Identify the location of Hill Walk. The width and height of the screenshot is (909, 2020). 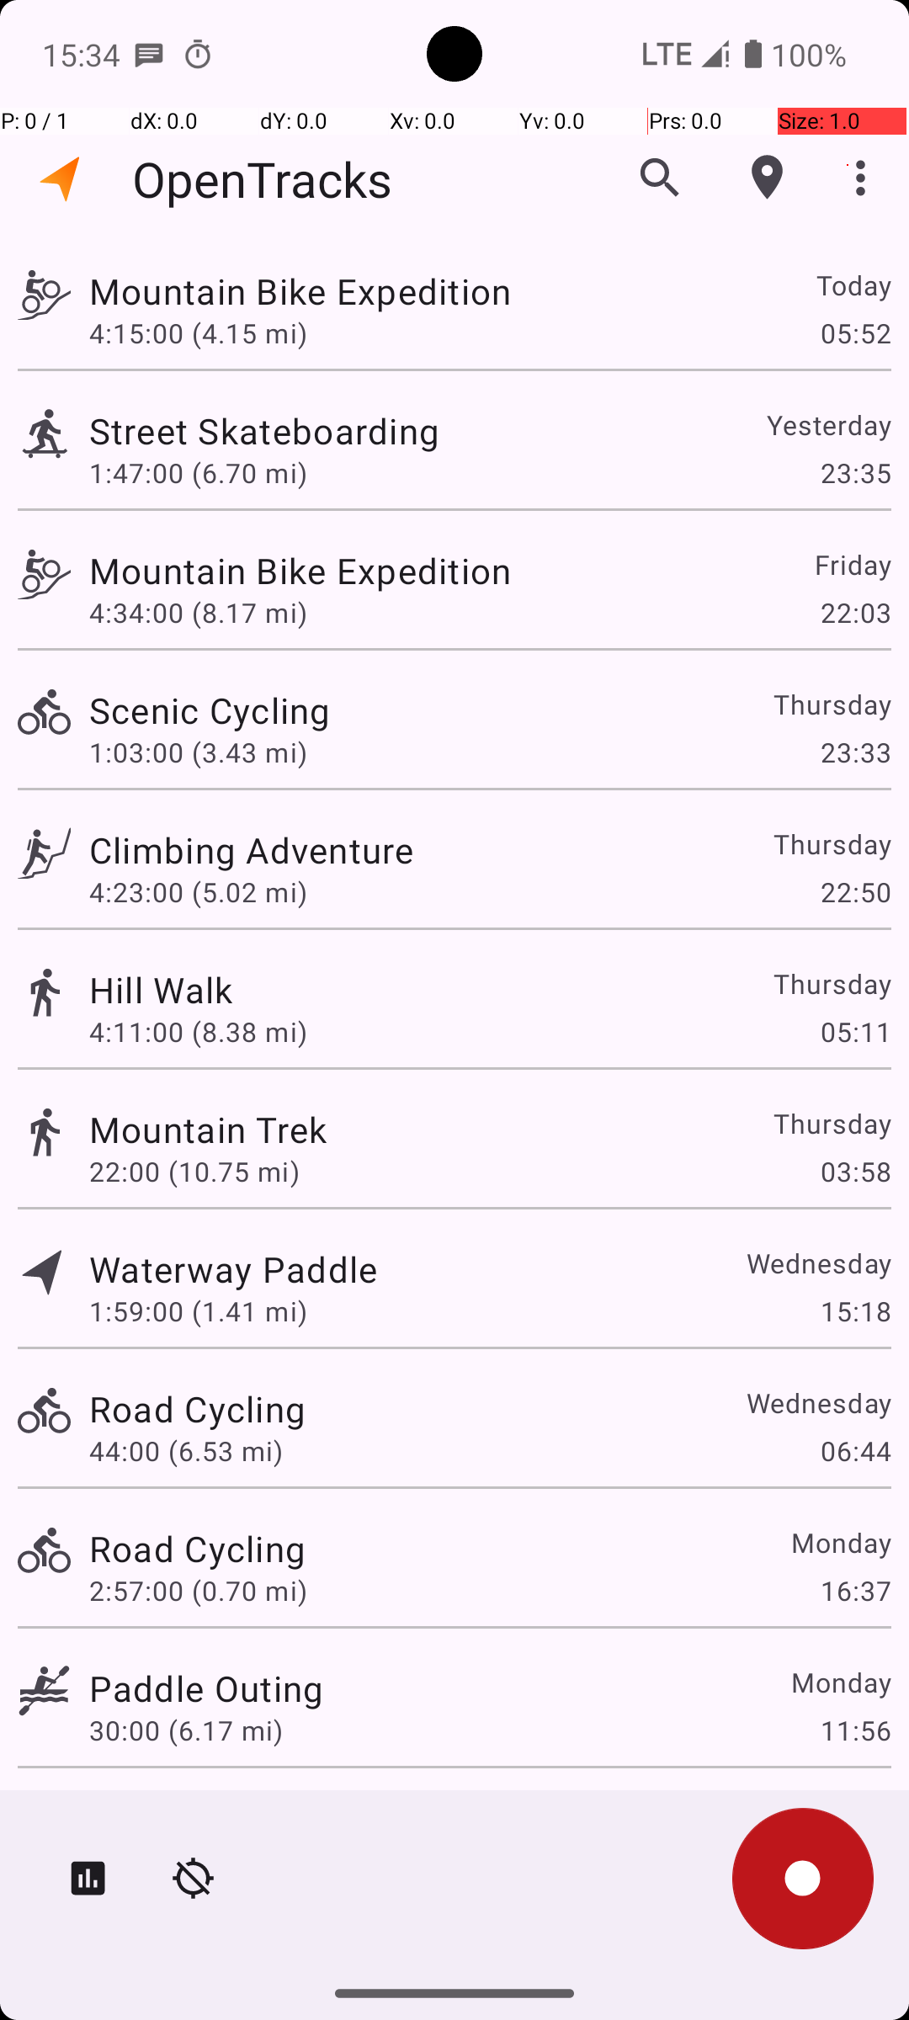
(162, 990).